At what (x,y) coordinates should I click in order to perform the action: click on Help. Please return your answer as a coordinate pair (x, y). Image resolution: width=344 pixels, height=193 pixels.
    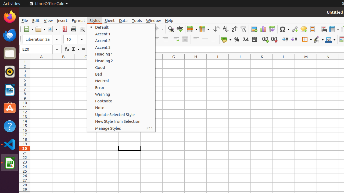
    Looking at the image, I should click on (169, 20).